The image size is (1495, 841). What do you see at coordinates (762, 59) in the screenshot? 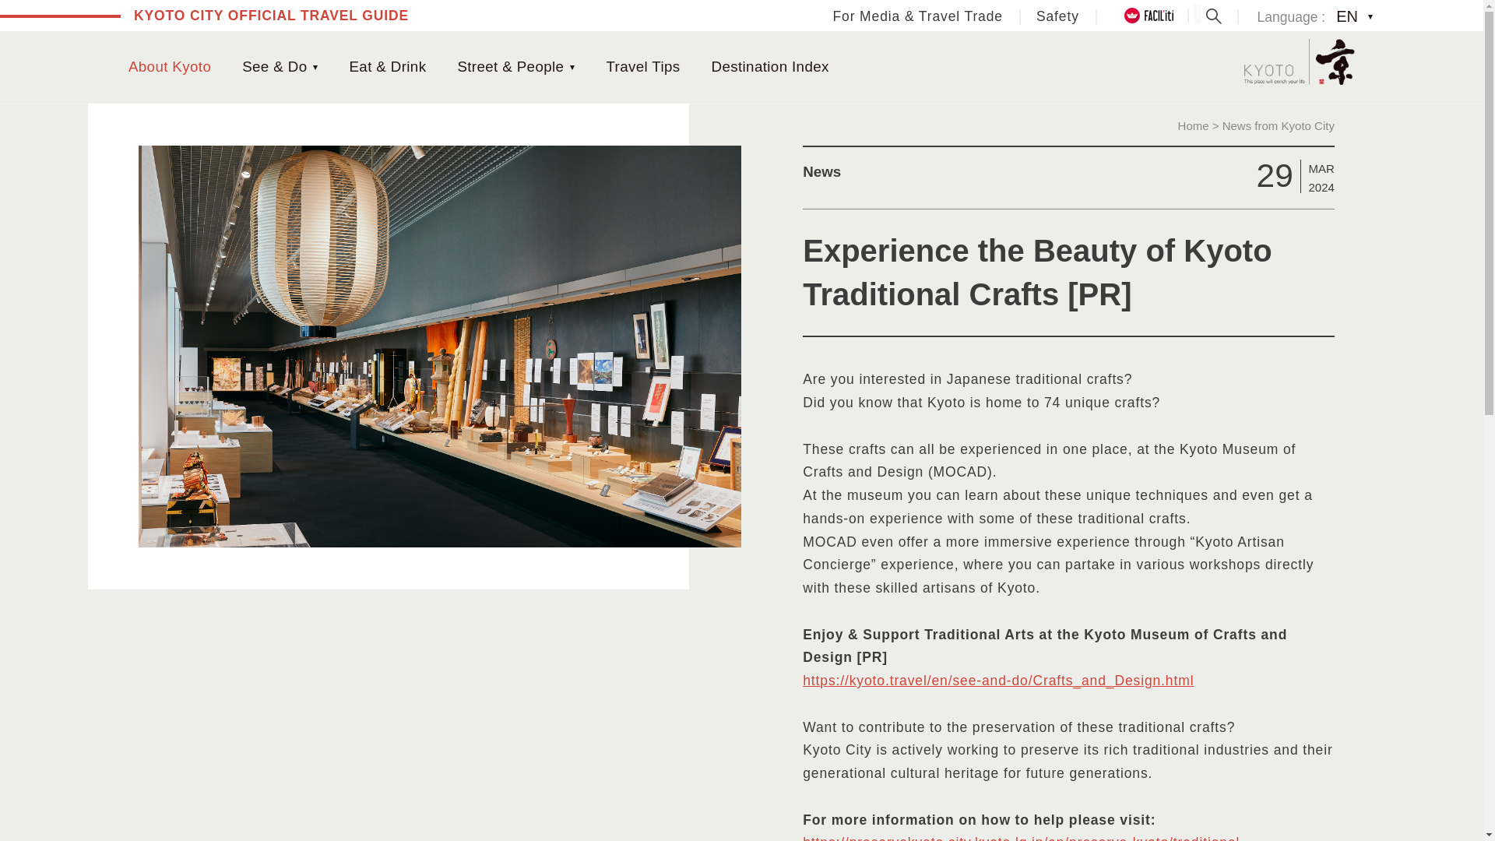
I see `Itineraries` at bounding box center [762, 59].